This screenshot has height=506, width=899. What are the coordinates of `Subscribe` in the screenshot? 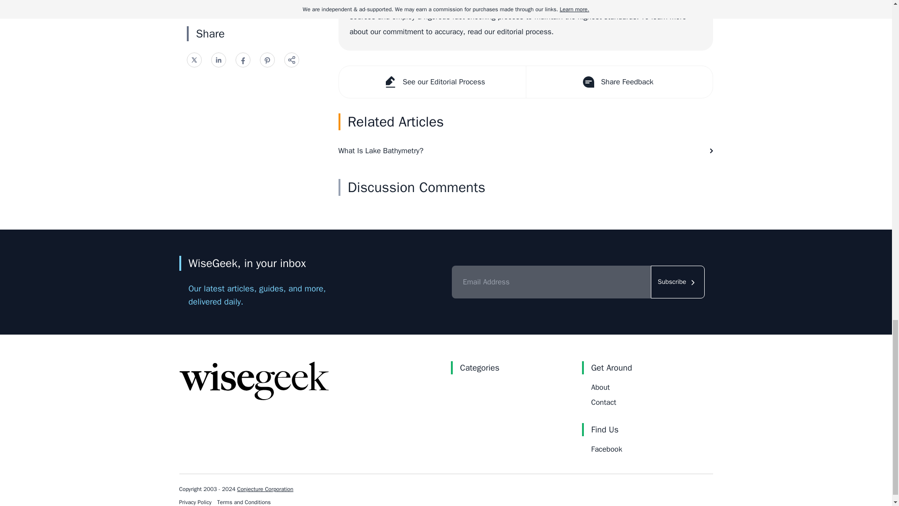 It's located at (678, 282).